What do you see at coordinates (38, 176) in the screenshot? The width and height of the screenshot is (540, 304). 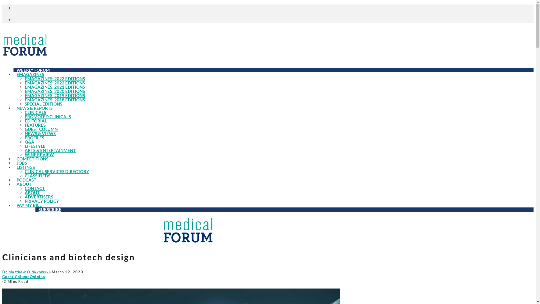 I see `CLASSIFIEDS` at bounding box center [38, 176].